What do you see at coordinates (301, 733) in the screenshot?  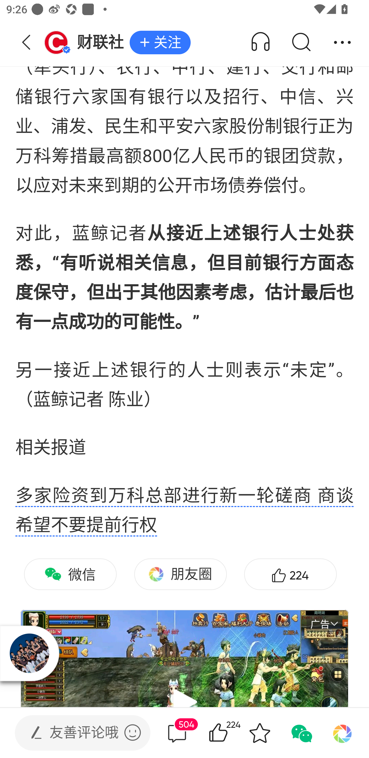 I see `分享到微信 ` at bounding box center [301, 733].